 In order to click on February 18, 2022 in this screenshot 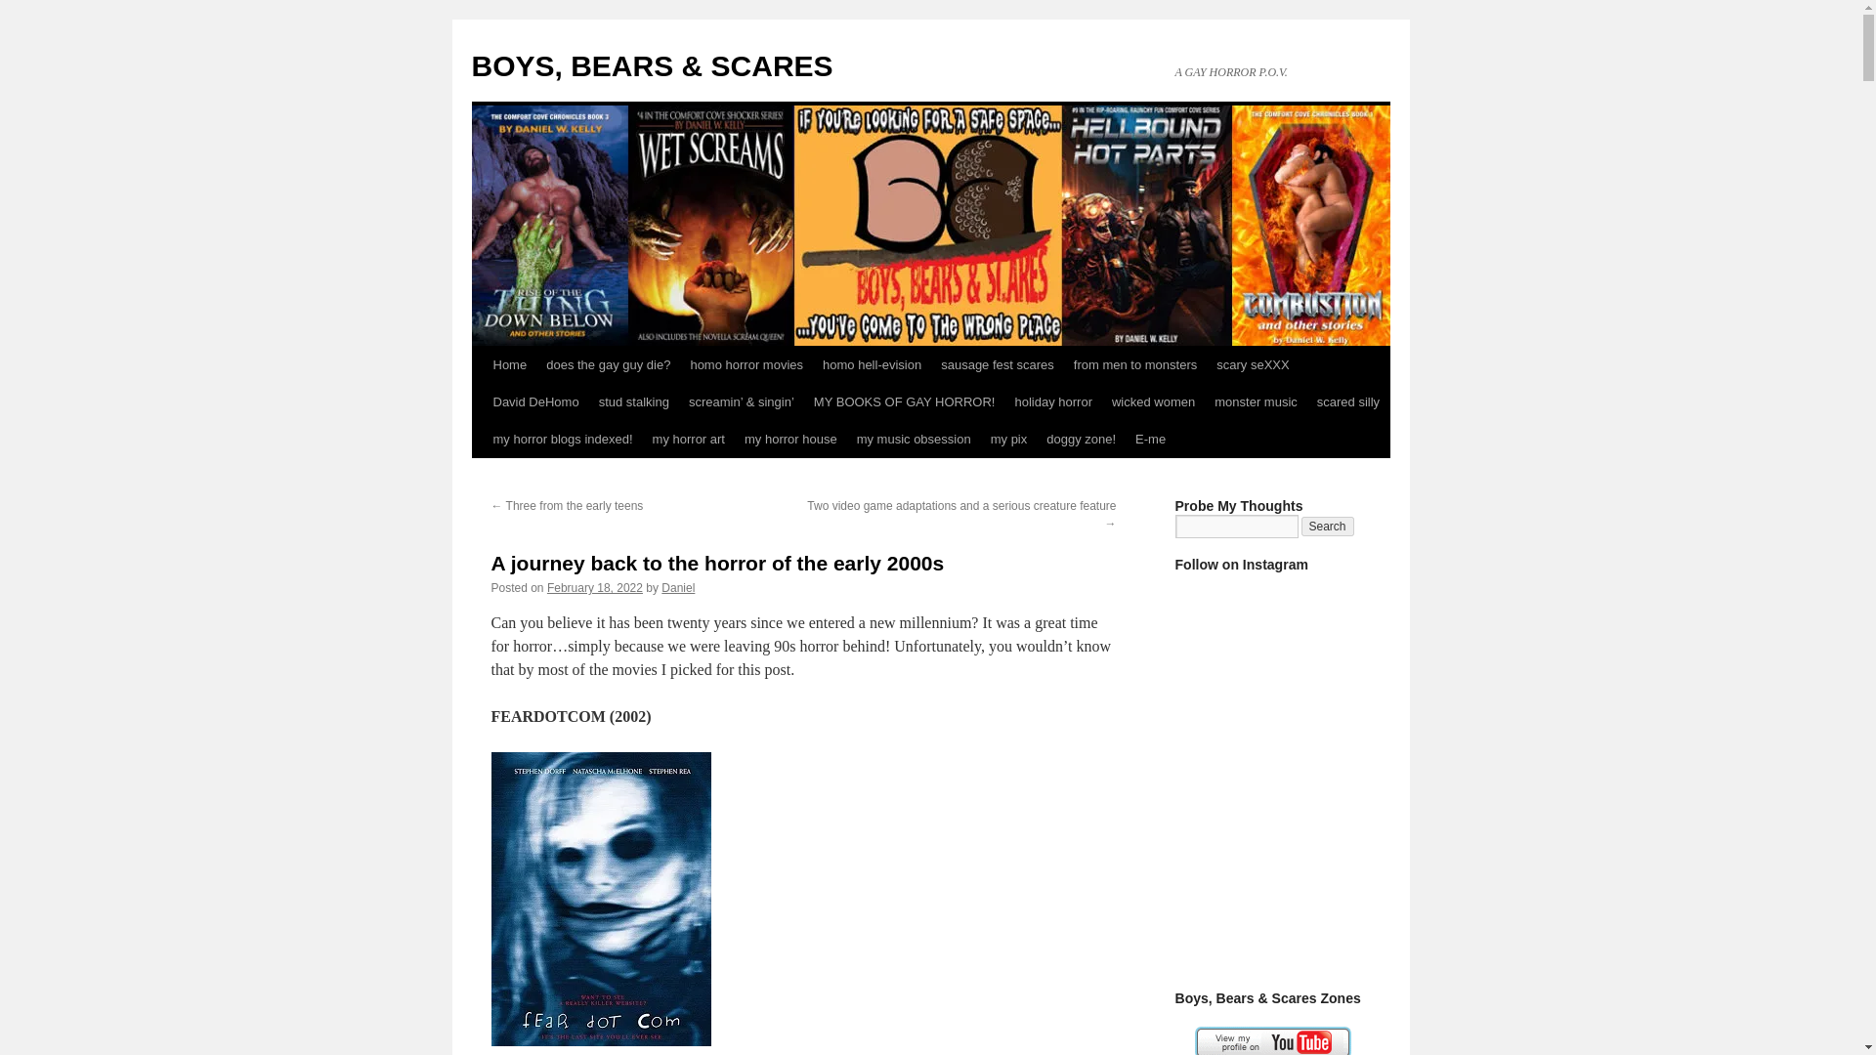, I will do `click(595, 588)`.